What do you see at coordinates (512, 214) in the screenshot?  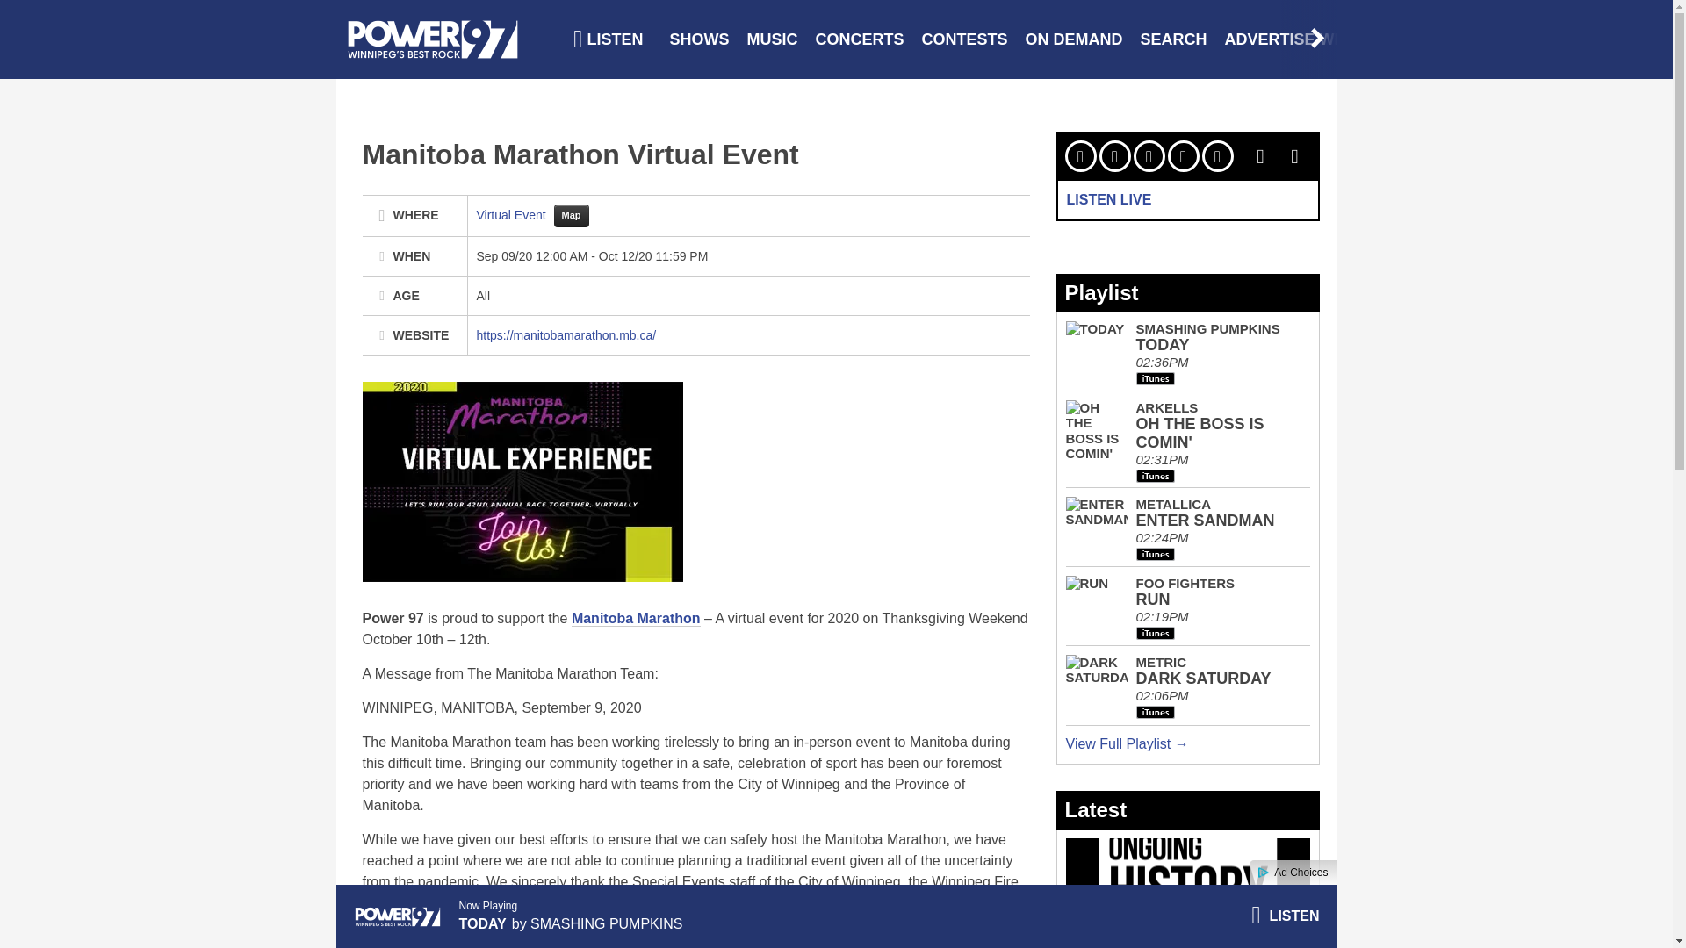 I see `Virtual Event` at bounding box center [512, 214].